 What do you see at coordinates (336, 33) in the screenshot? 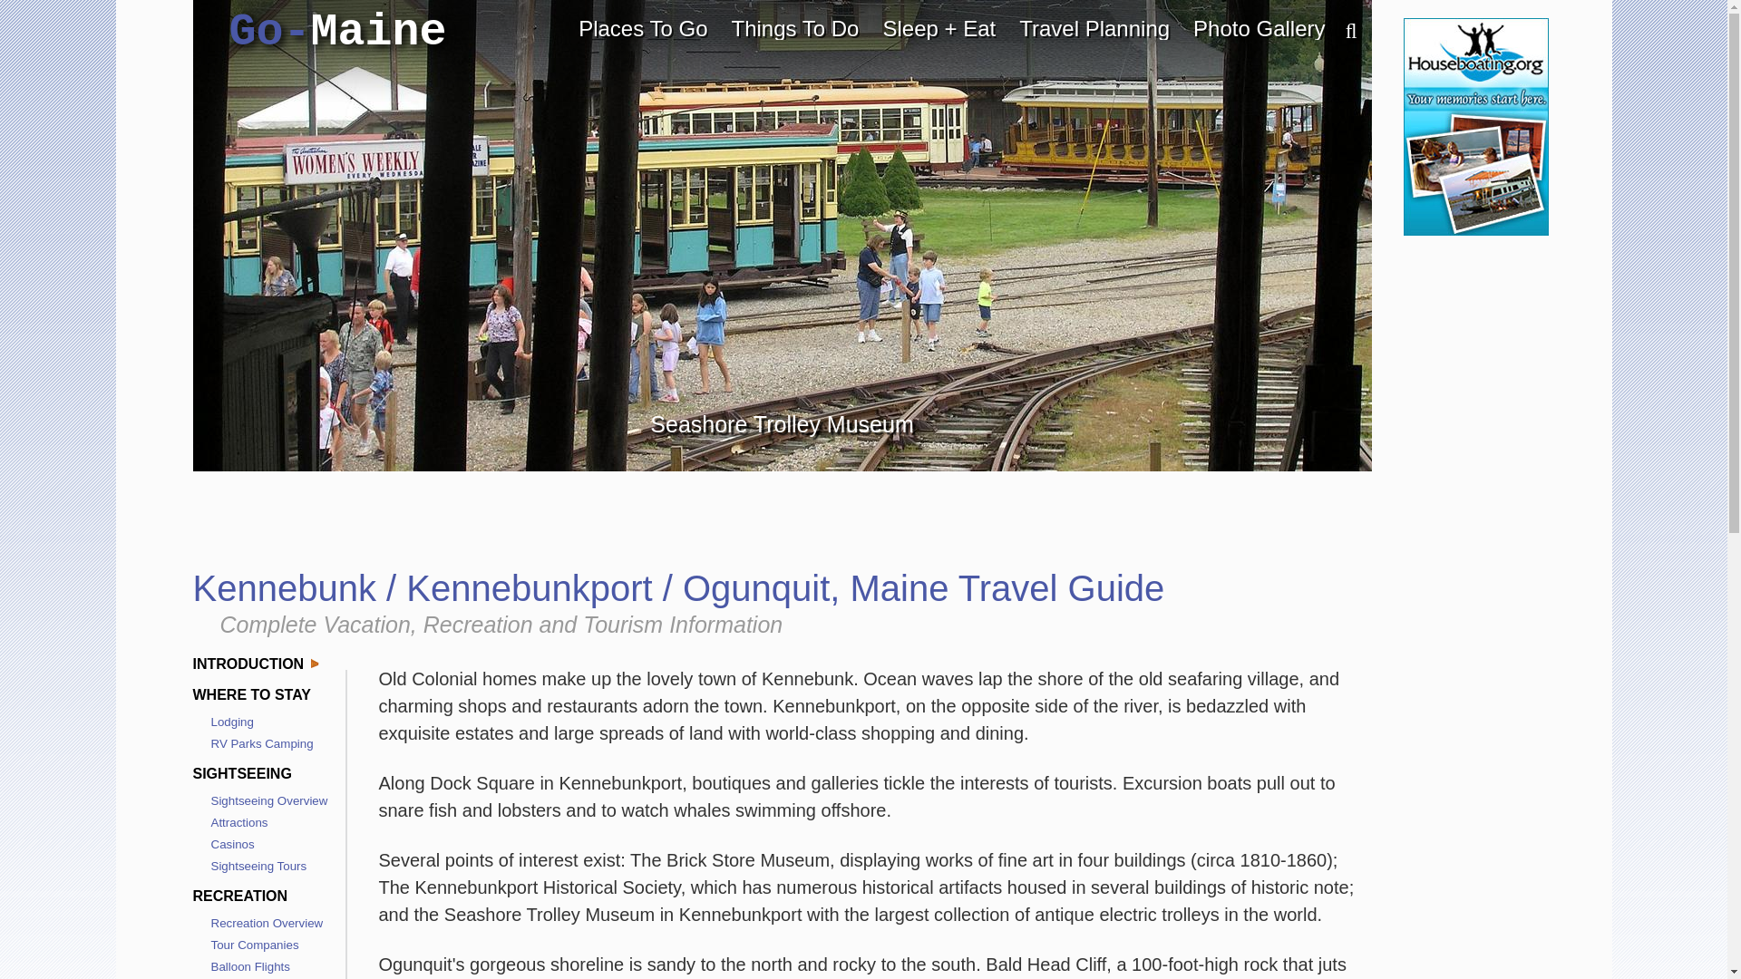
I see `Go-Maine` at bounding box center [336, 33].